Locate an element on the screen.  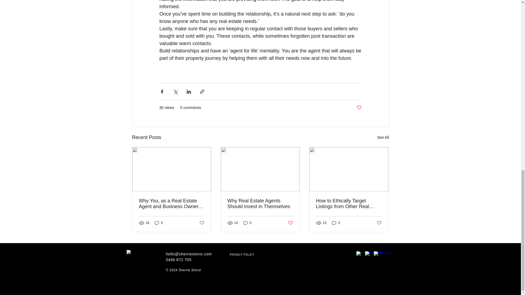
Post not marked as liked is located at coordinates (290, 223).